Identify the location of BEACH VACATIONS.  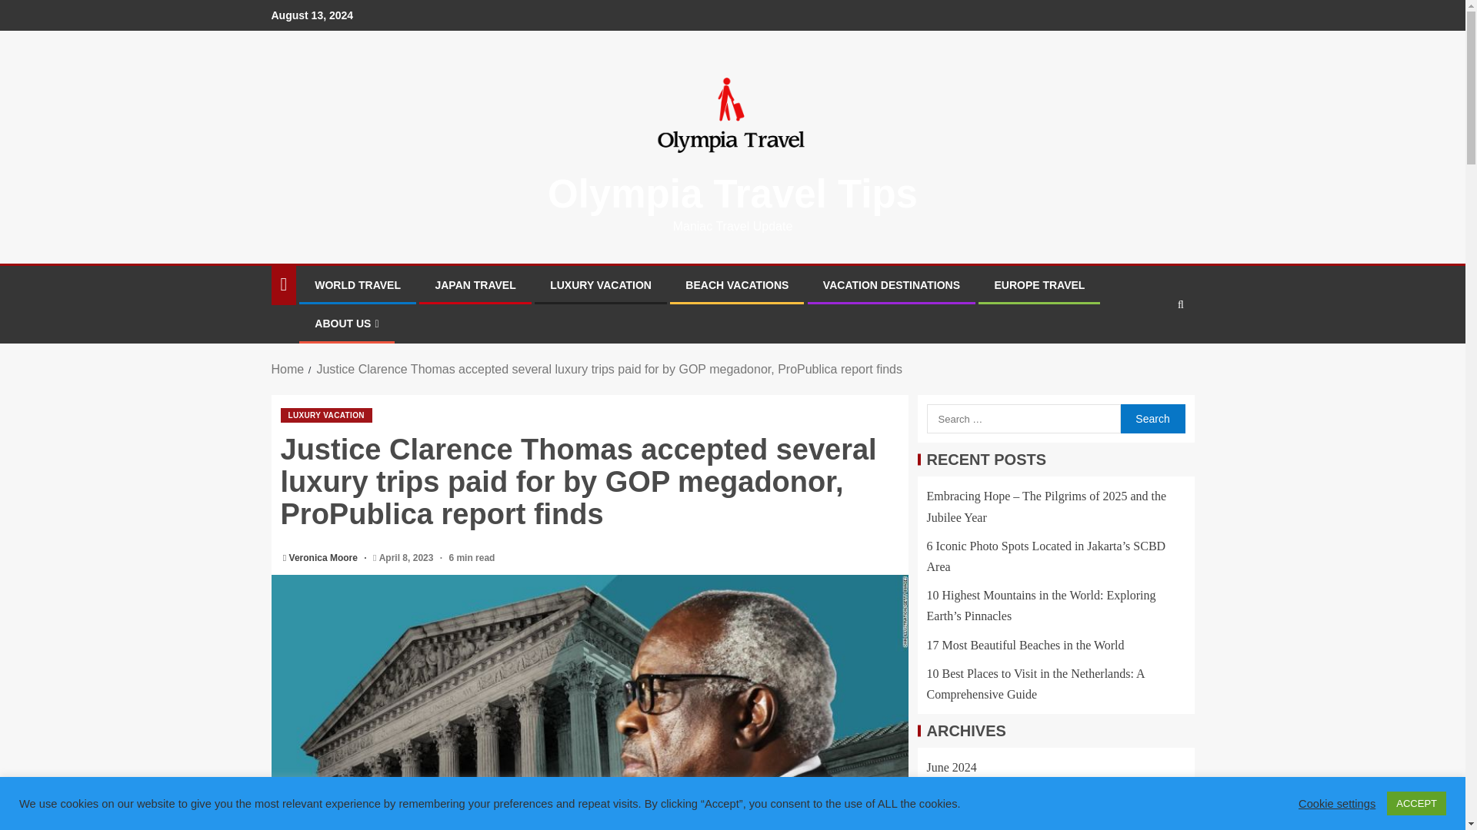
(737, 284).